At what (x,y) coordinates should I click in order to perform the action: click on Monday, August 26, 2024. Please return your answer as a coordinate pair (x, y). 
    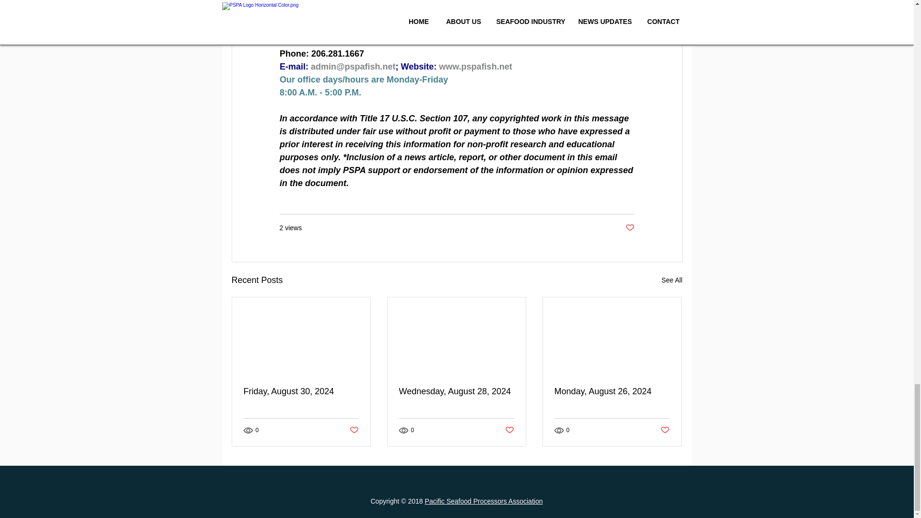
    Looking at the image, I should click on (612, 391).